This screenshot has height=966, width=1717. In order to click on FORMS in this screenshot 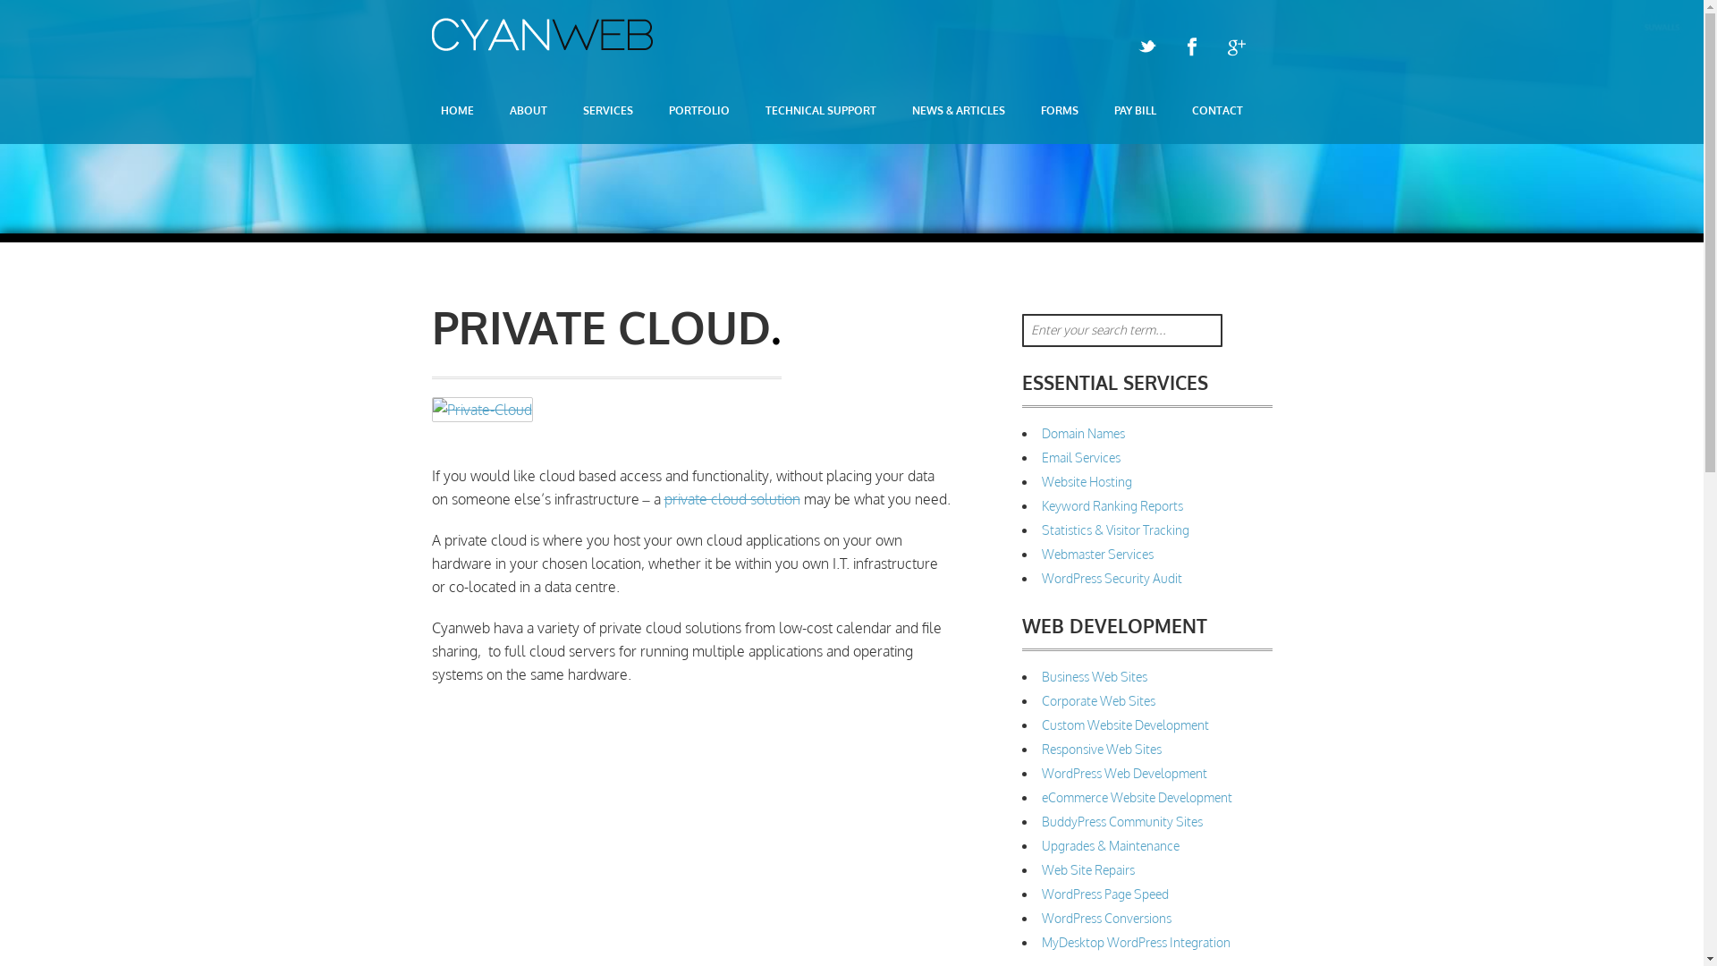, I will do `click(1060, 111)`.